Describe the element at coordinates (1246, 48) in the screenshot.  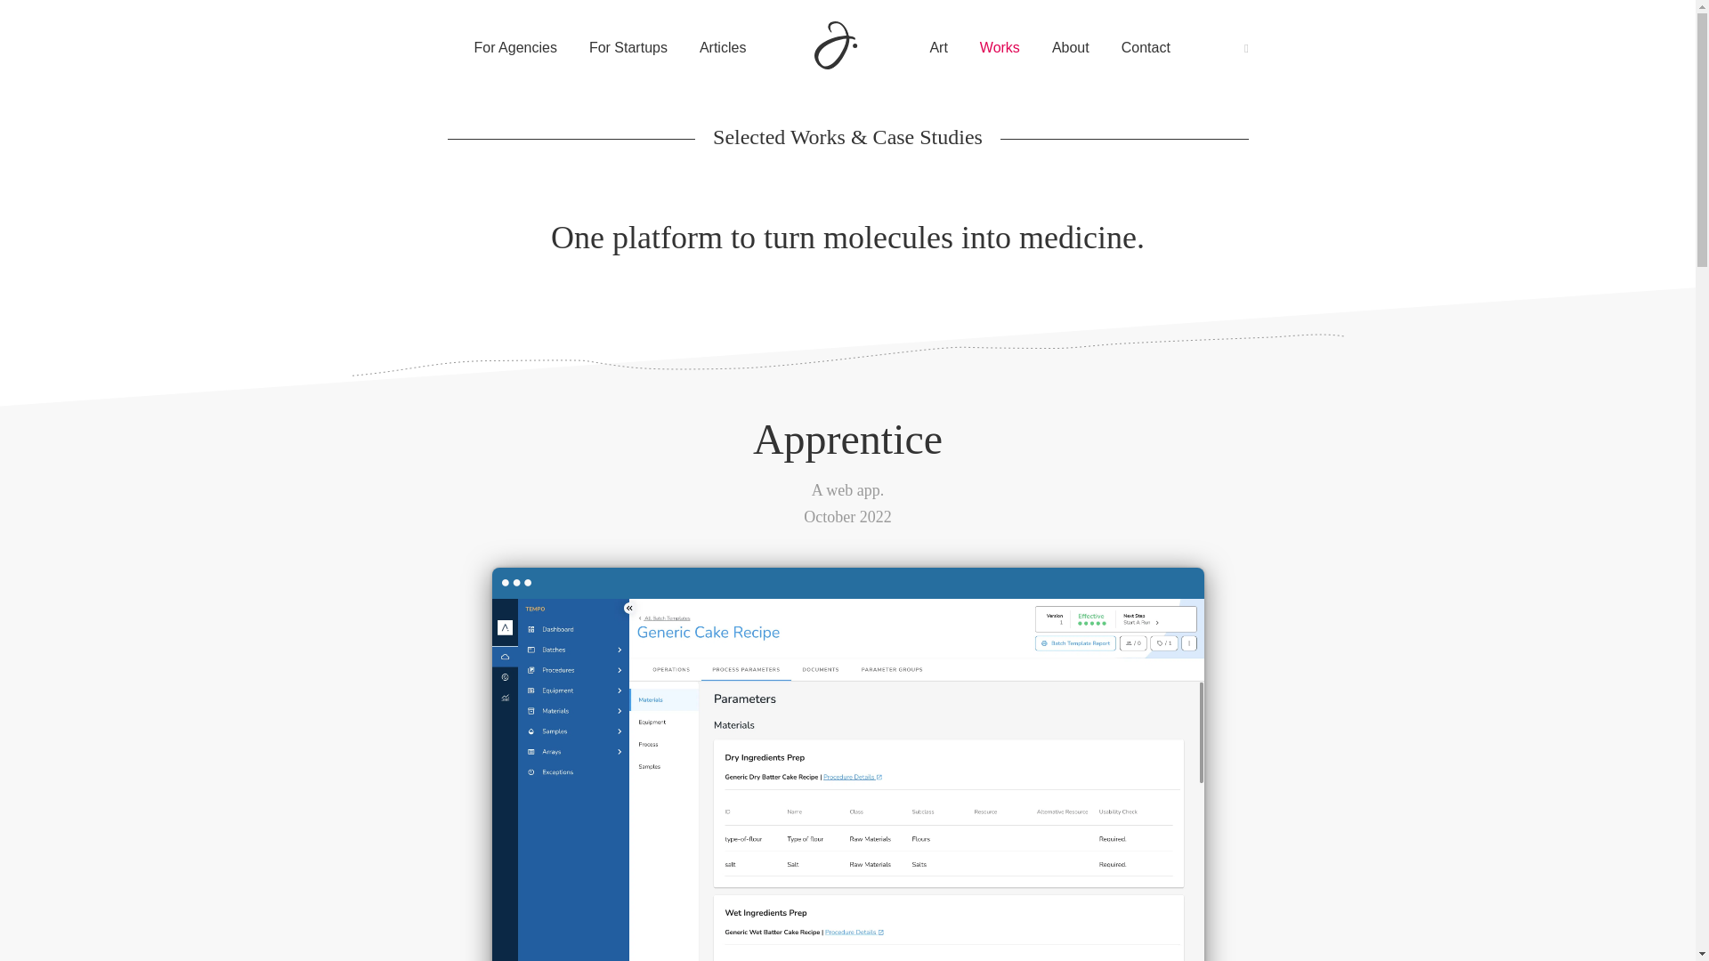
I see `Come to the dark side` at that location.